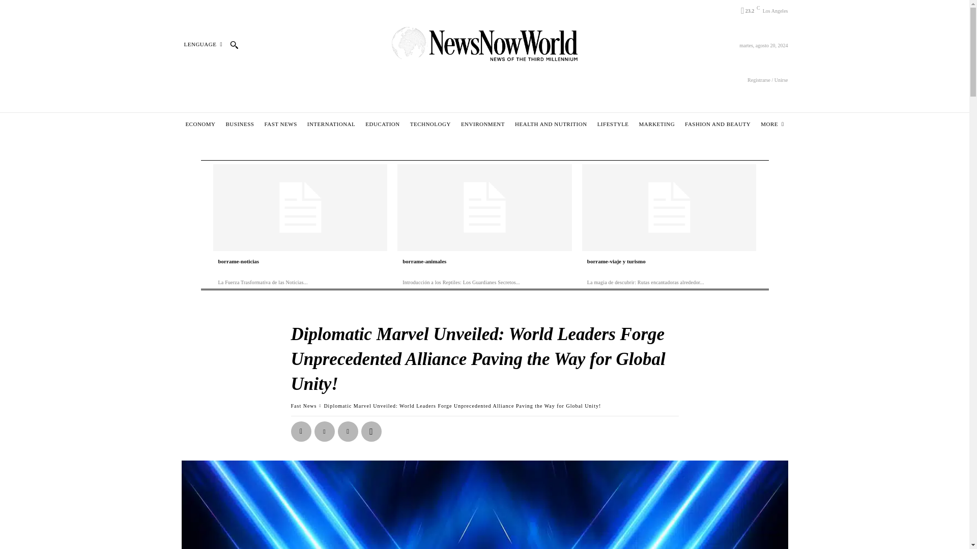 Image resolution: width=977 pixels, height=549 pixels. Describe the element at coordinates (717, 124) in the screenshot. I see `FASHION AND BEAUTY` at that location.